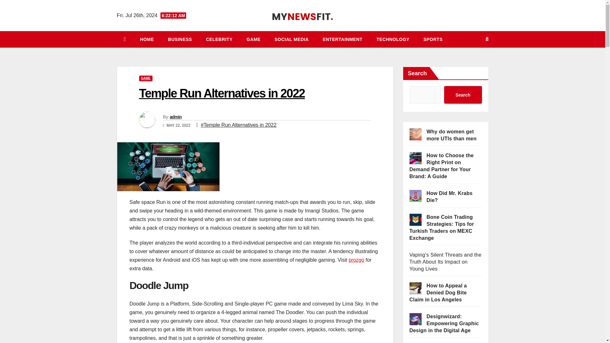 This screenshot has height=343, width=610. I want to click on BUSINESS, so click(180, 39).